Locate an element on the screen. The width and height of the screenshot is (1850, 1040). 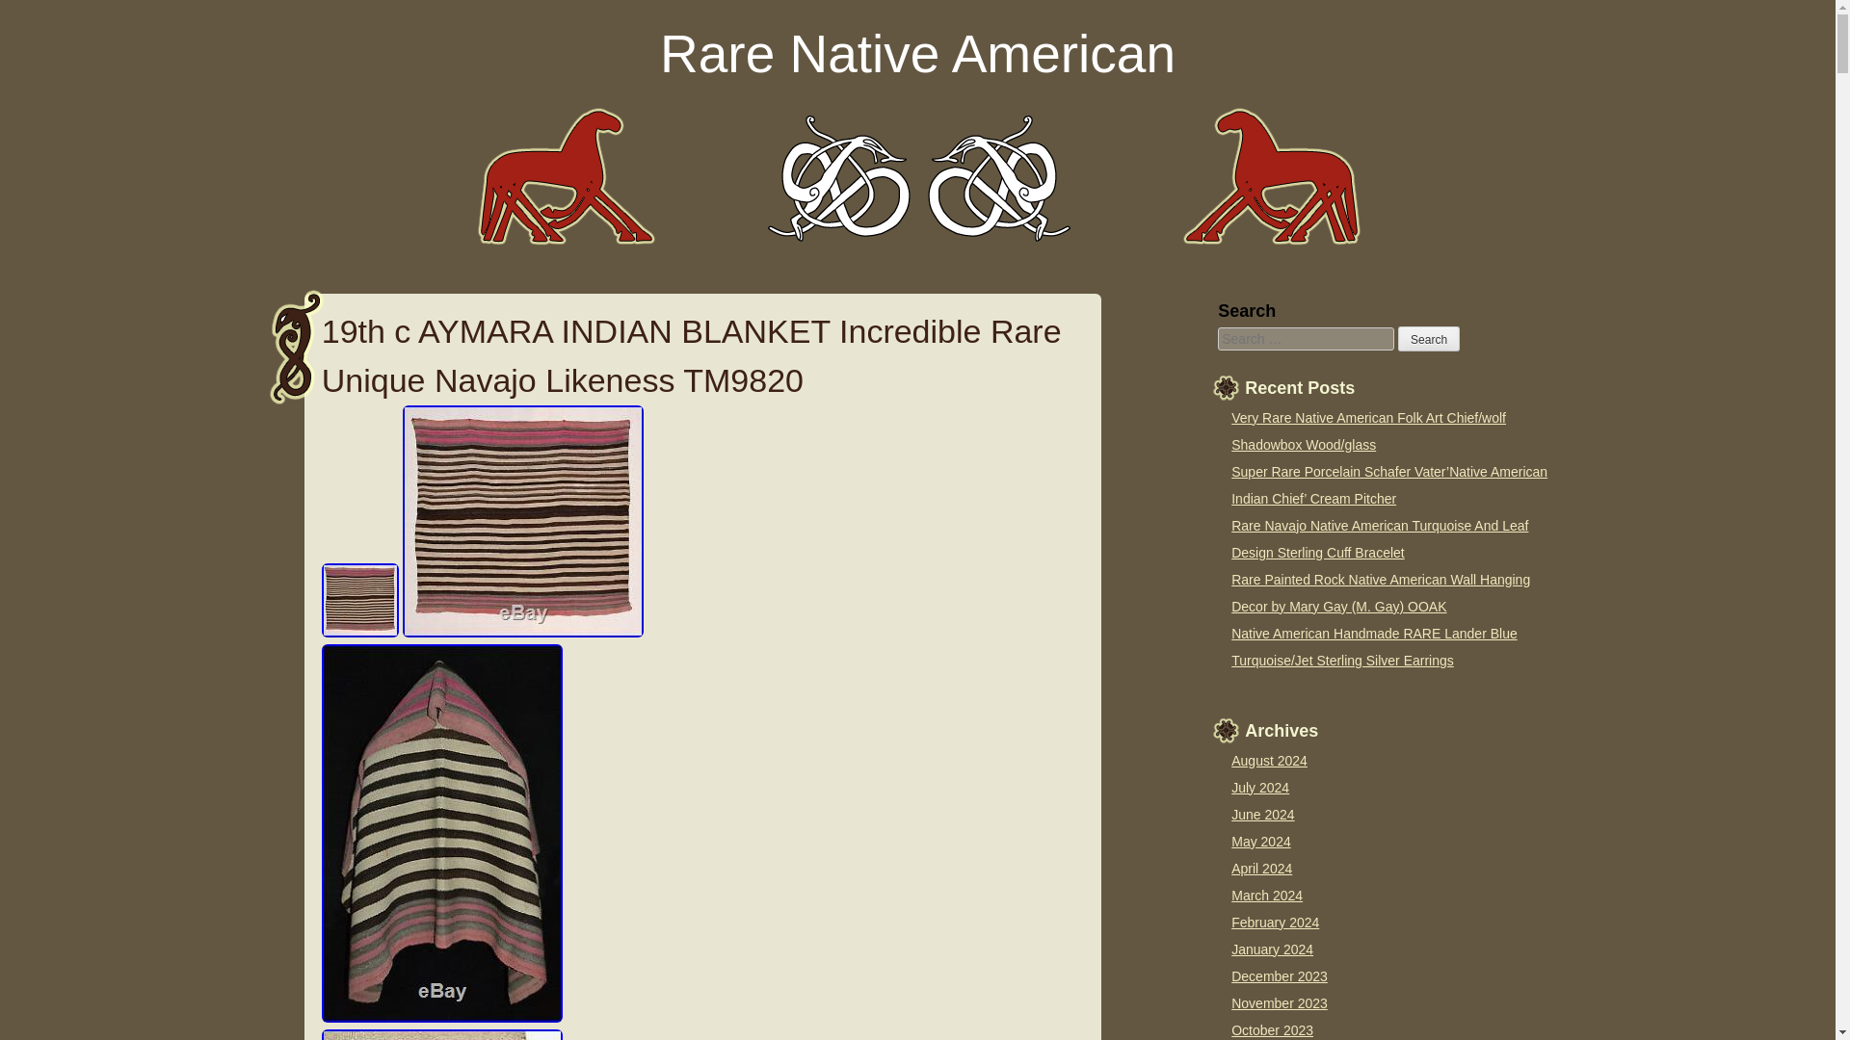
June 2024 is located at coordinates (1262, 815).